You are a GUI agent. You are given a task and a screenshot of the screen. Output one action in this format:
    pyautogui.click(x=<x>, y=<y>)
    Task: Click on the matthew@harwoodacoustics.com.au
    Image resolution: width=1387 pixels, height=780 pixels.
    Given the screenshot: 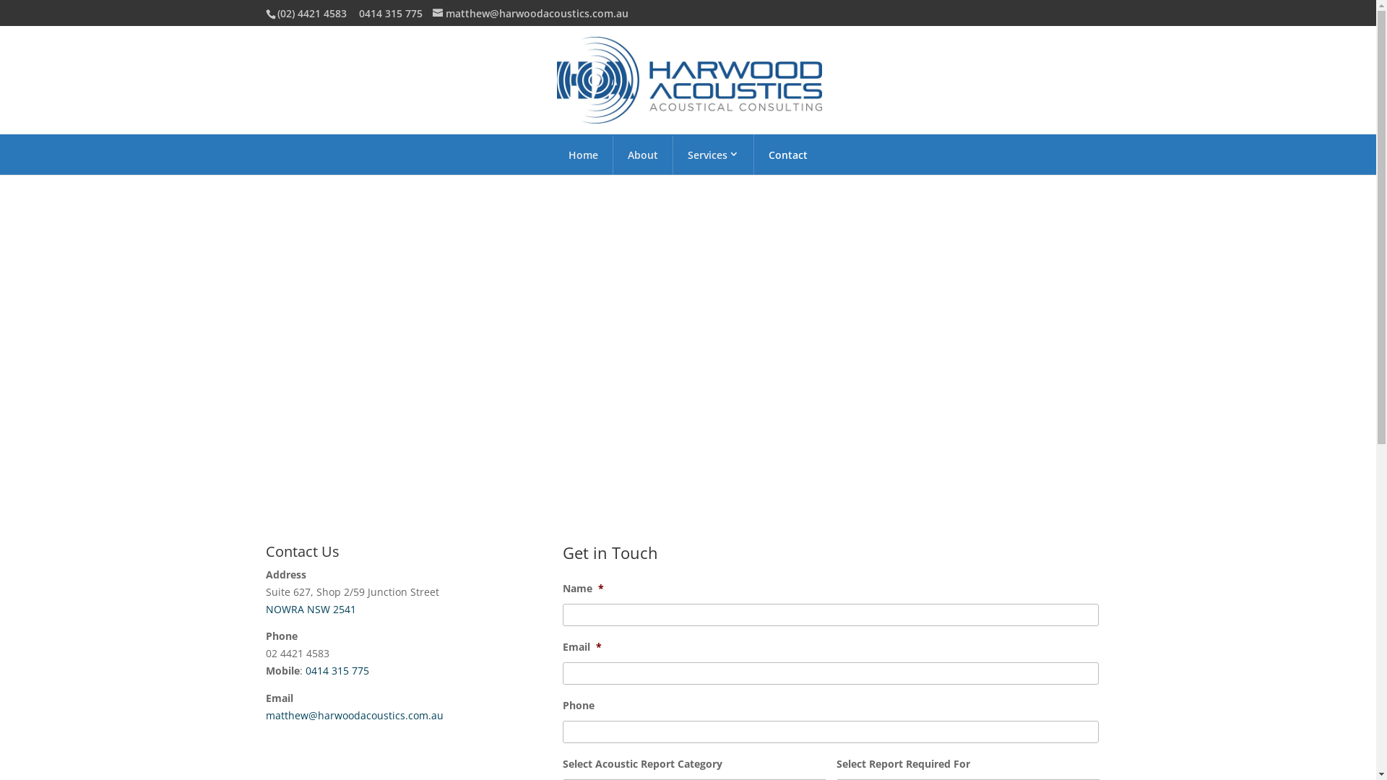 What is the action you would take?
    pyautogui.click(x=530, y=13)
    